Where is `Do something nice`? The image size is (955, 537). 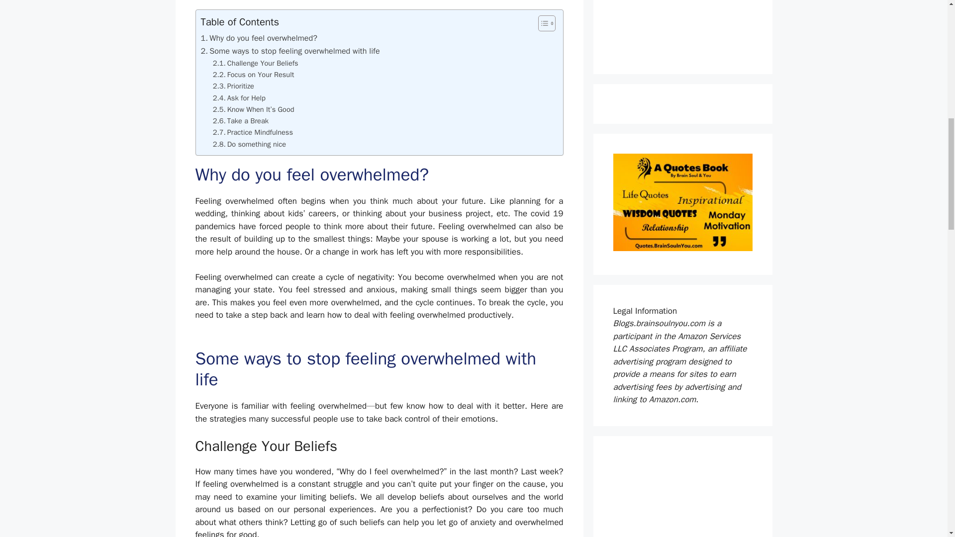
Do something nice is located at coordinates (249, 144).